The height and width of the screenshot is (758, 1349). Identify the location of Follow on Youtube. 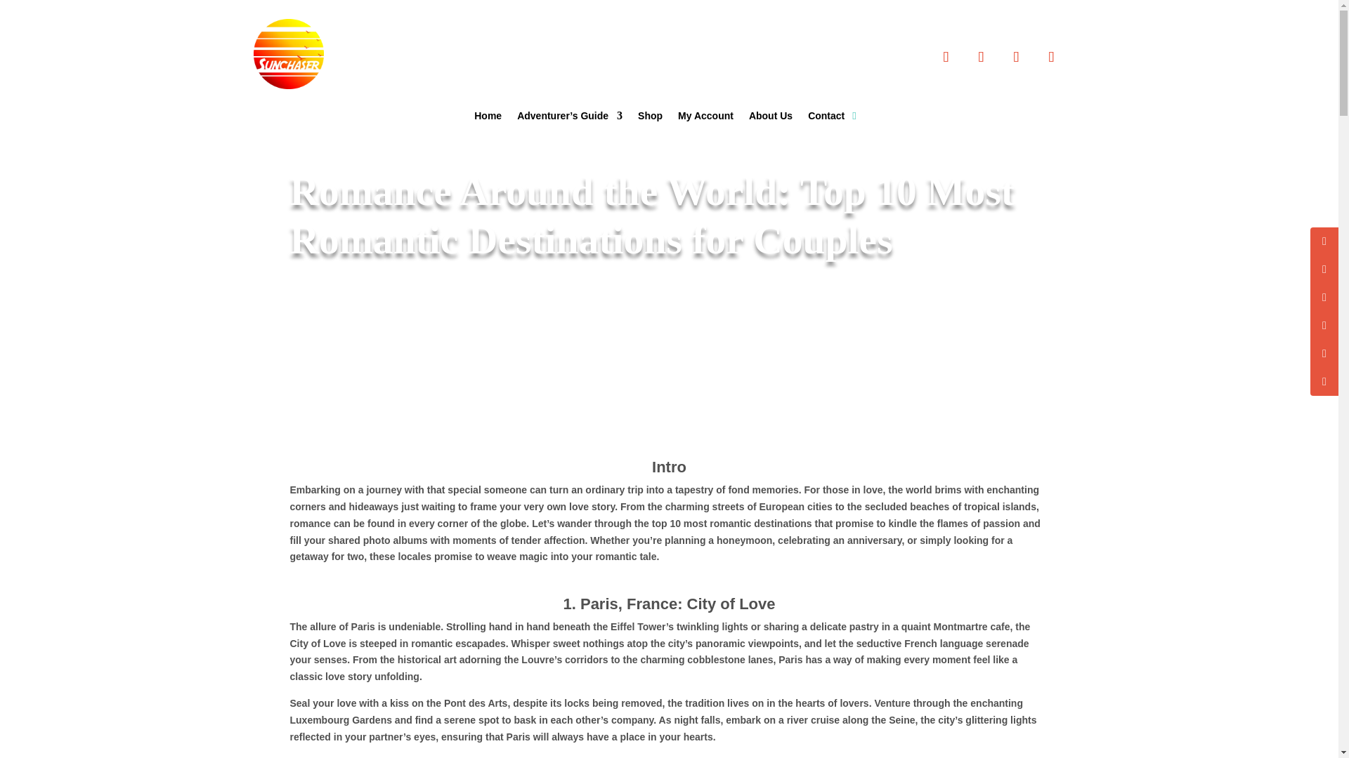
(946, 56).